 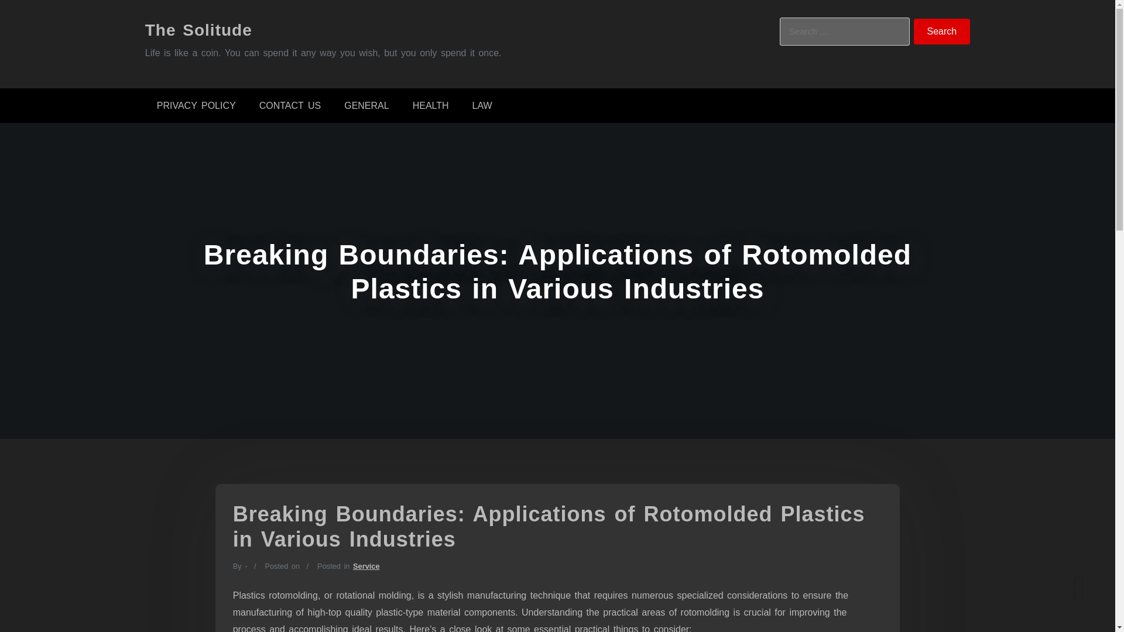 I want to click on CONTACT US, so click(x=290, y=105).